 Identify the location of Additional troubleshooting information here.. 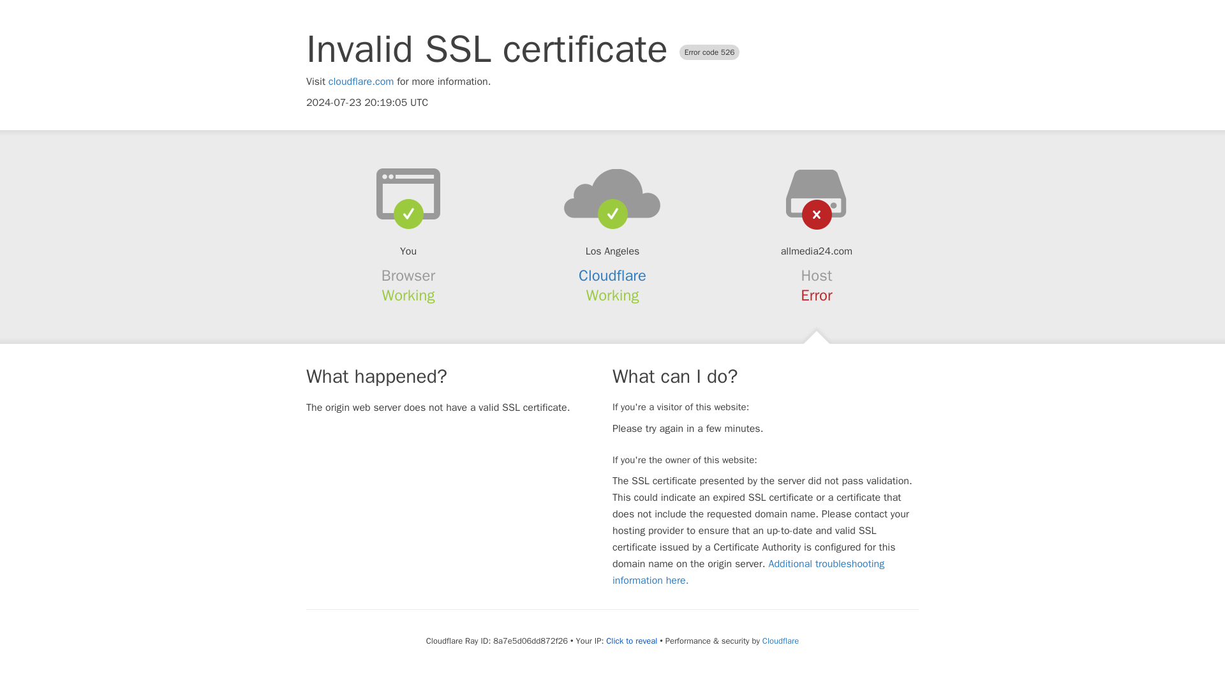
(748, 572).